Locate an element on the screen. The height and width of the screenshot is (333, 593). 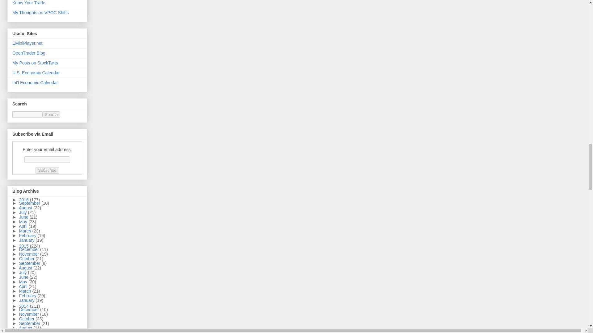
search is located at coordinates (27, 114).